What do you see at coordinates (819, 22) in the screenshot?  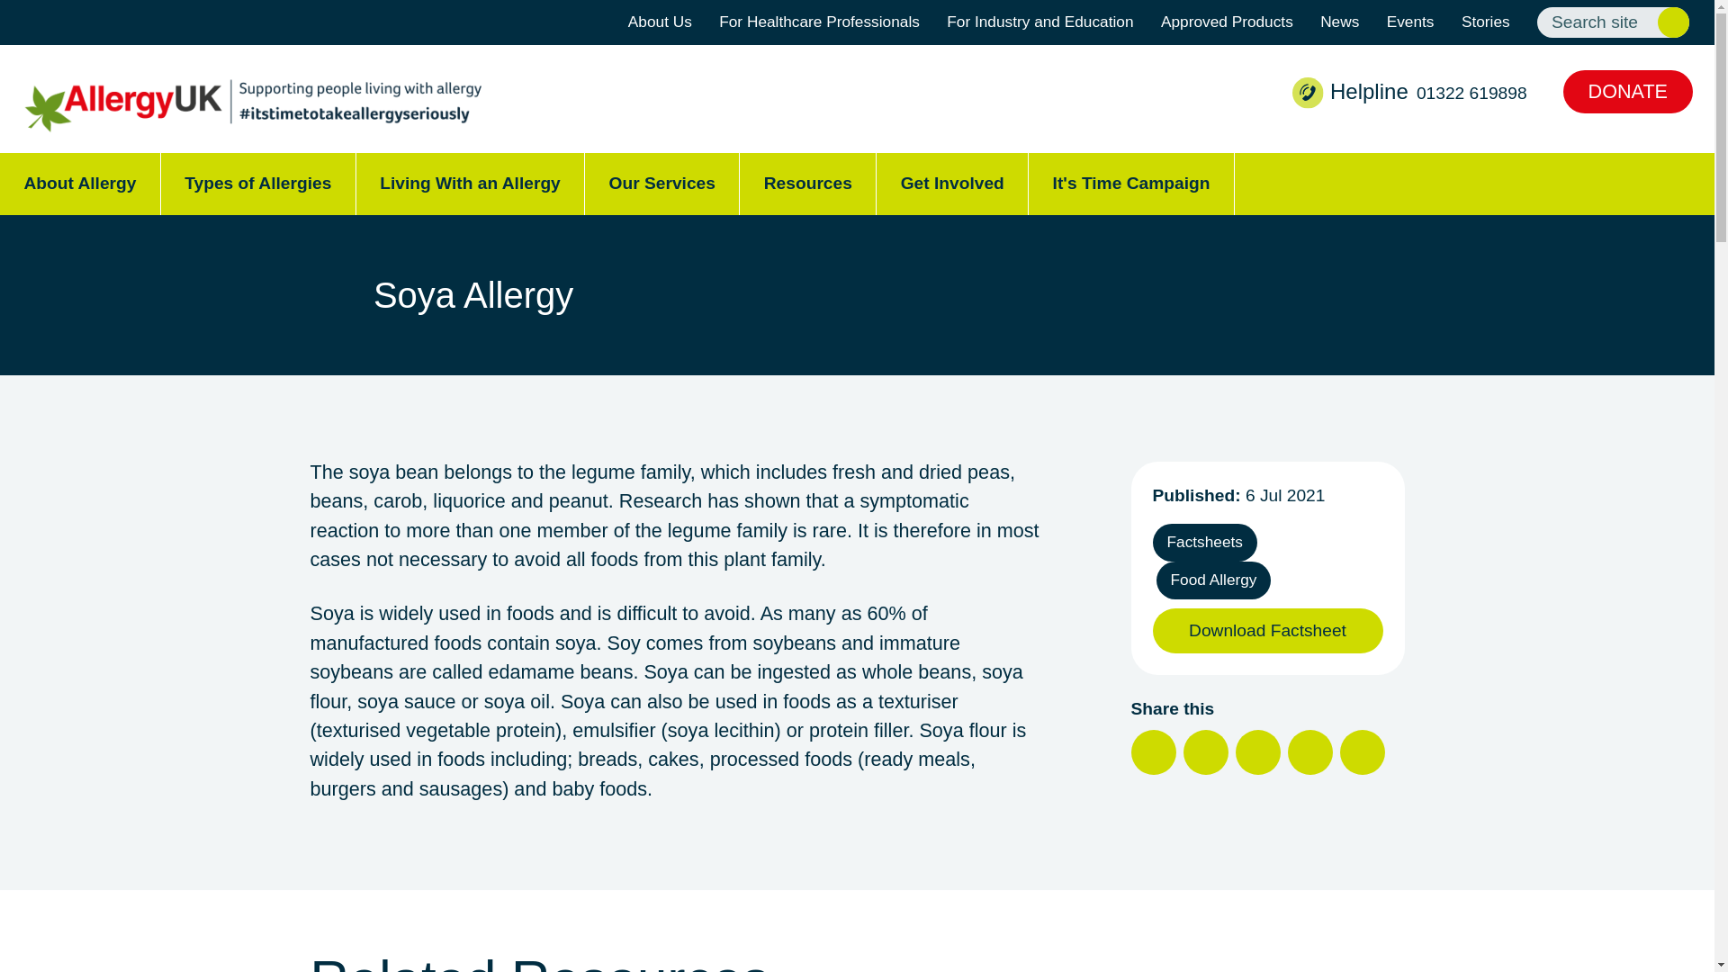 I see `For Healthcare Professionals` at bounding box center [819, 22].